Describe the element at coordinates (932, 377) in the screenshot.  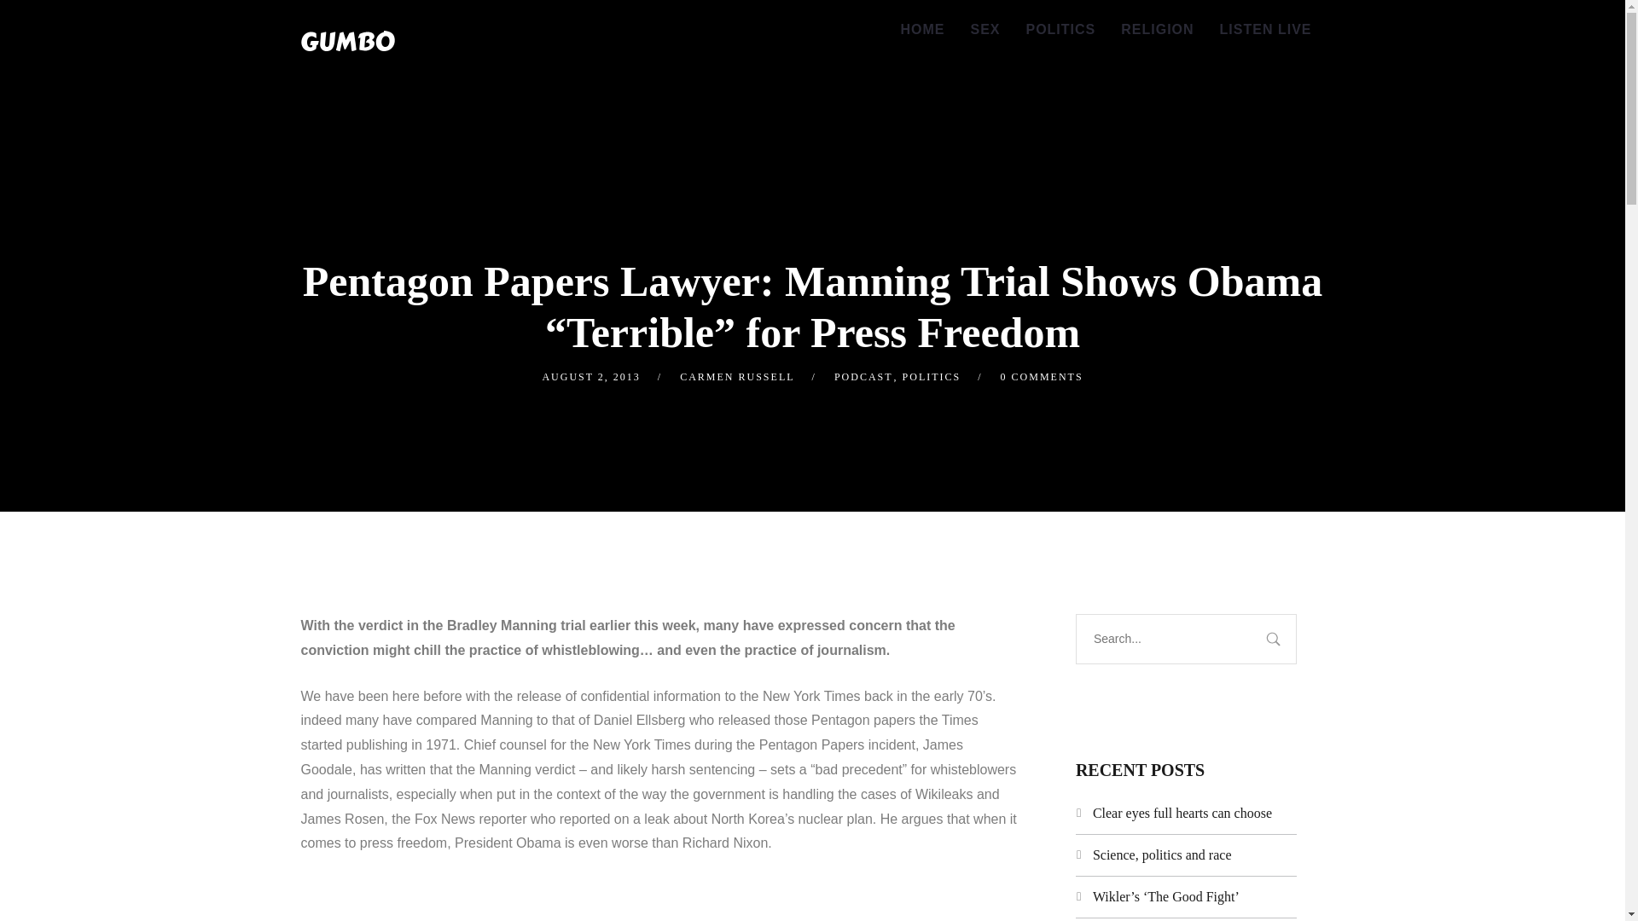
I see `POLITICS` at that location.